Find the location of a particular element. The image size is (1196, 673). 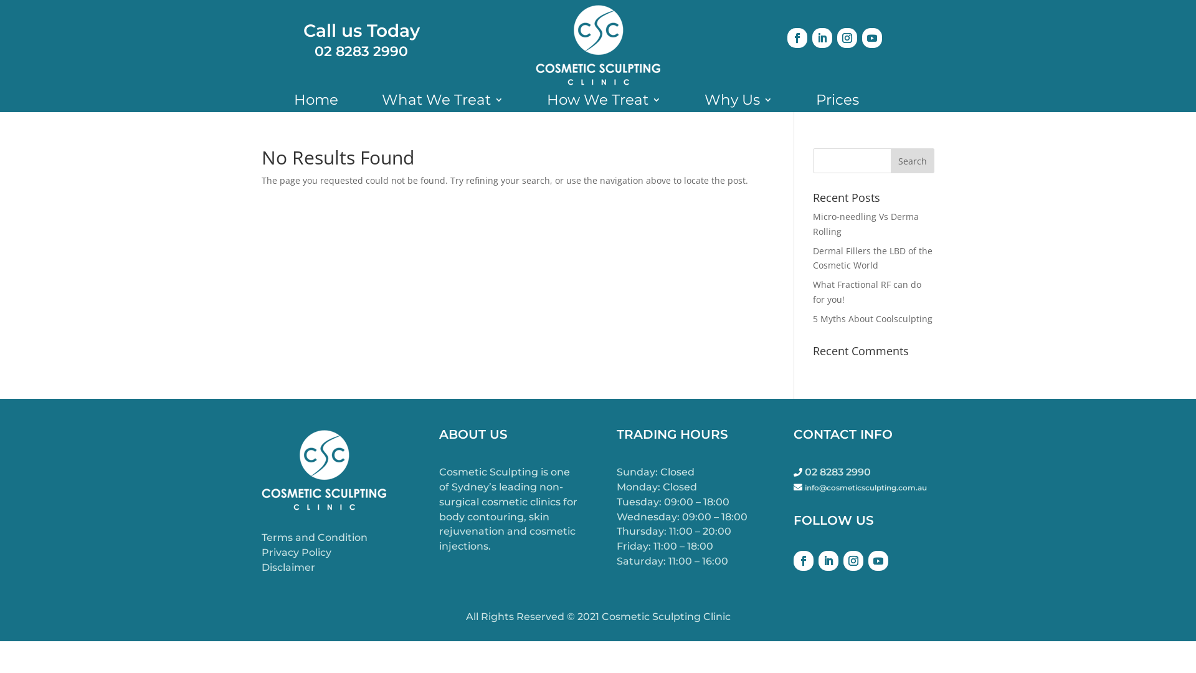

Dermal Fillers the LBD of the Cosmetic World is located at coordinates (873, 258).